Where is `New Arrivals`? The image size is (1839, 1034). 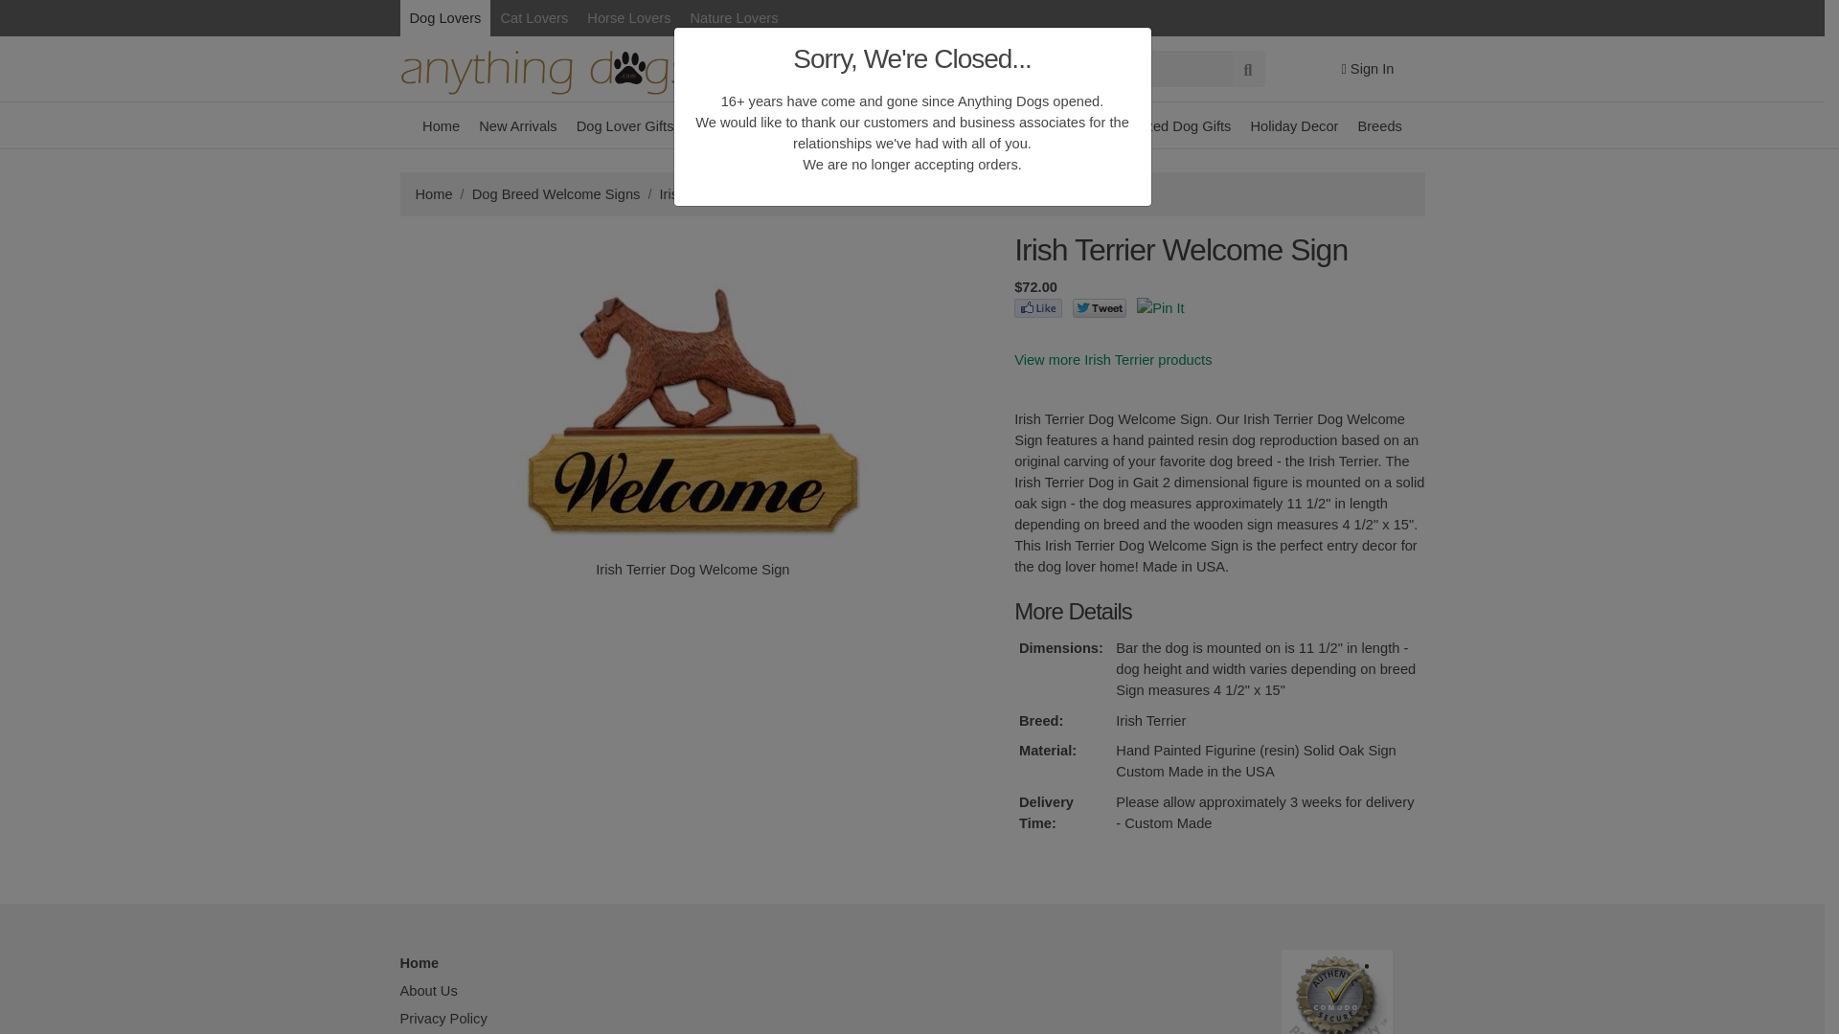 New Arrivals is located at coordinates (517, 124).